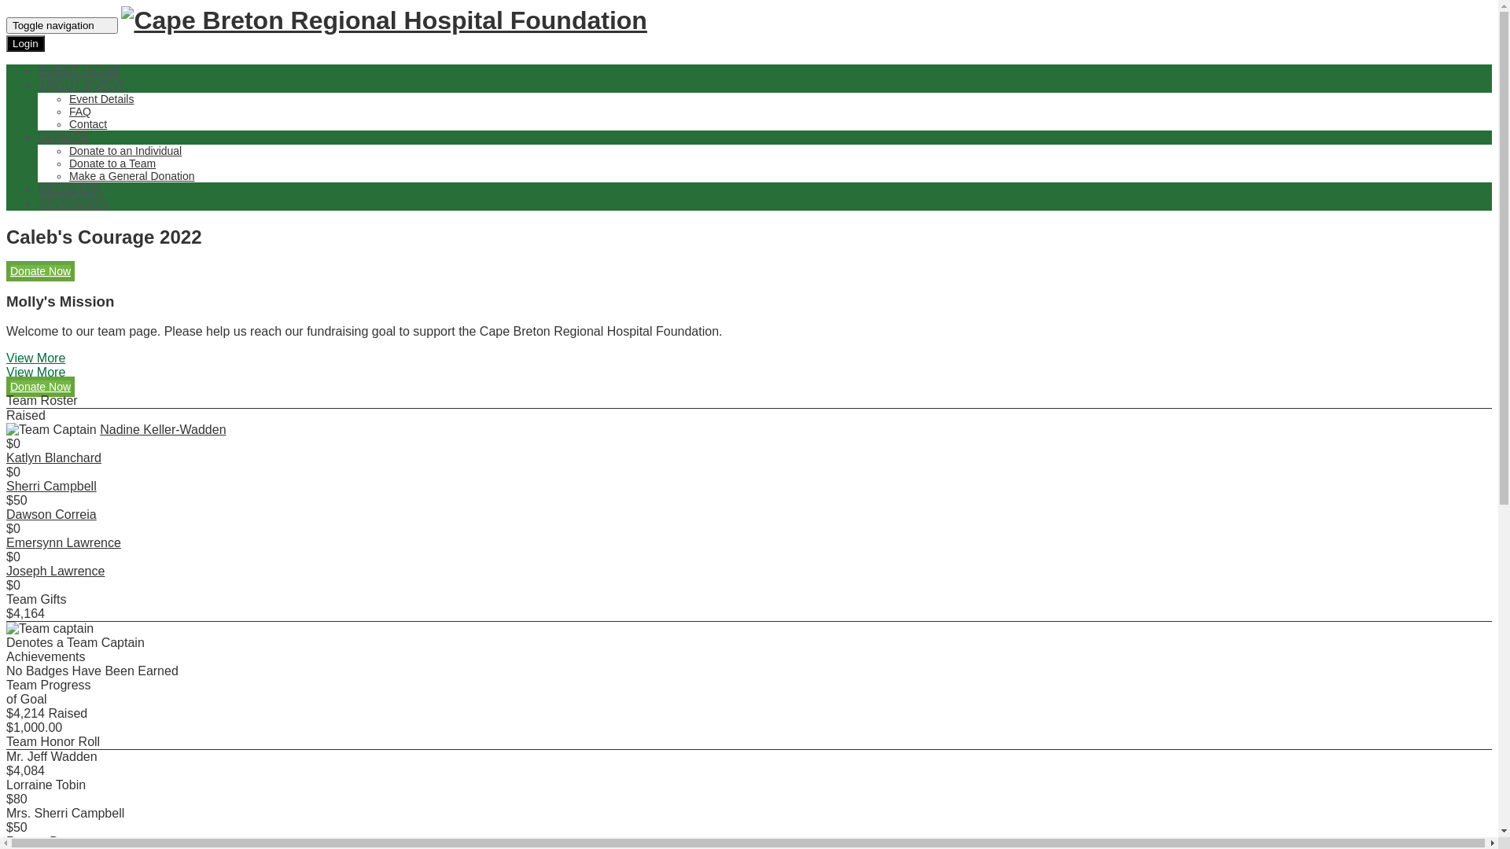 The height and width of the screenshot is (849, 1510). I want to click on Donate Now, so click(41, 387).